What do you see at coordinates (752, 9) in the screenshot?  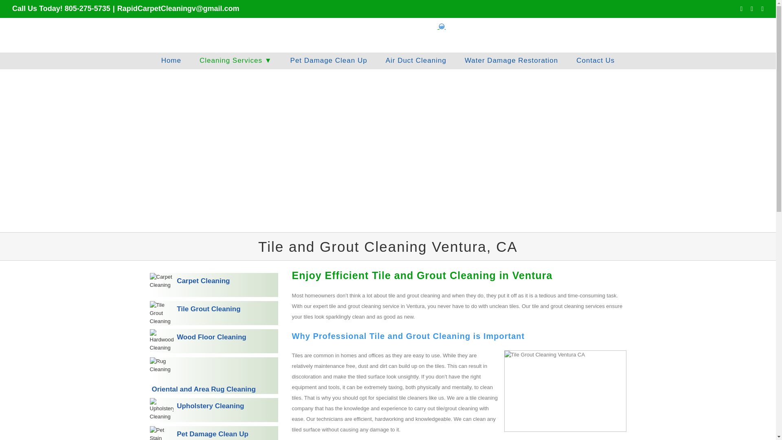 I see `Twitter` at bounding box center [752, 9].